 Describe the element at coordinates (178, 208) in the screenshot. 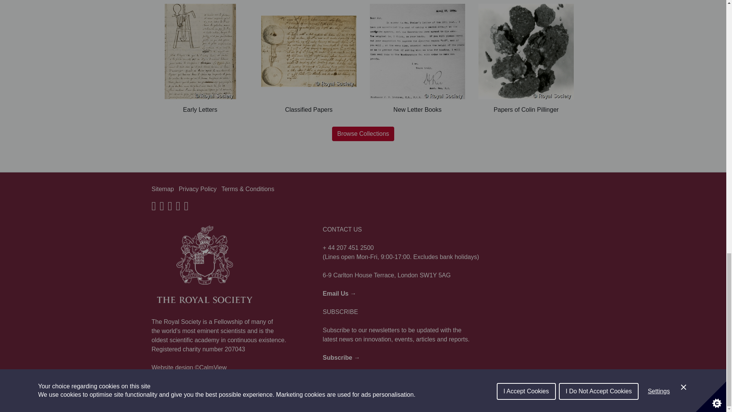

I see `youtube` at that location.